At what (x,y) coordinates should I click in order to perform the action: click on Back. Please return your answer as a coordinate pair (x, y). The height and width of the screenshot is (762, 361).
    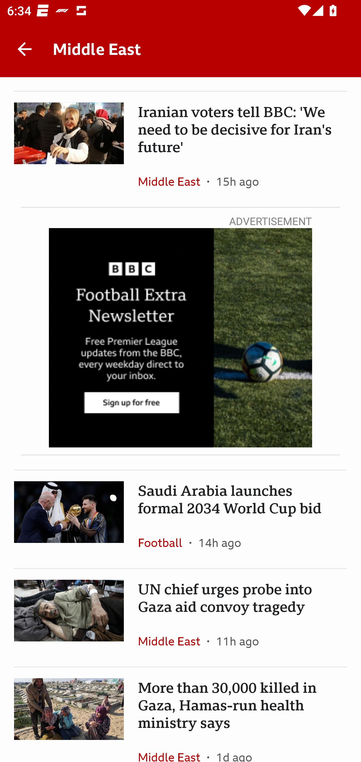
    Looking at the image, I should click on (25, 49).